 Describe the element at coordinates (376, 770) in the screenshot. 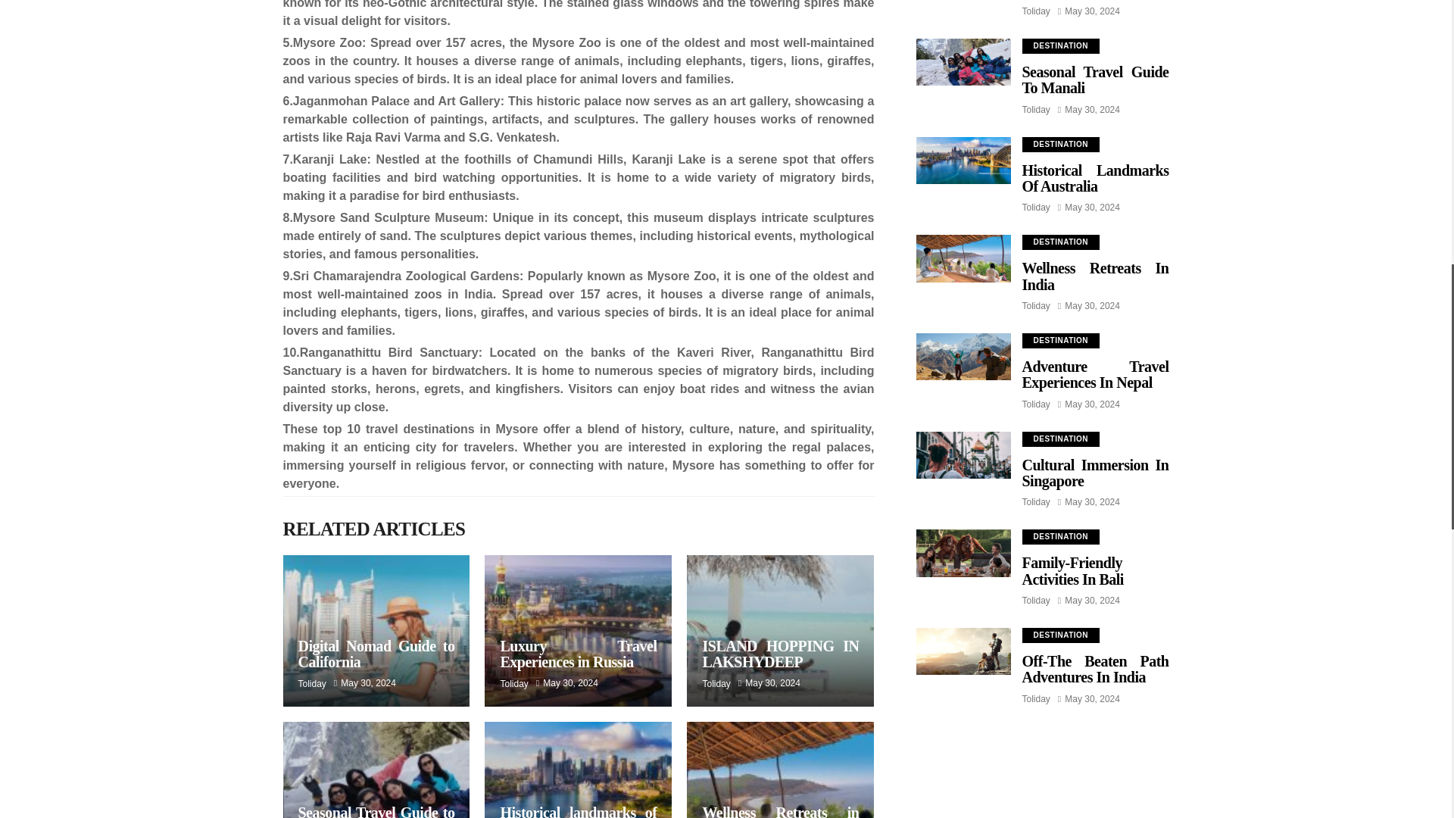

I see `Every people are enjoy with the job that they love` at that location.